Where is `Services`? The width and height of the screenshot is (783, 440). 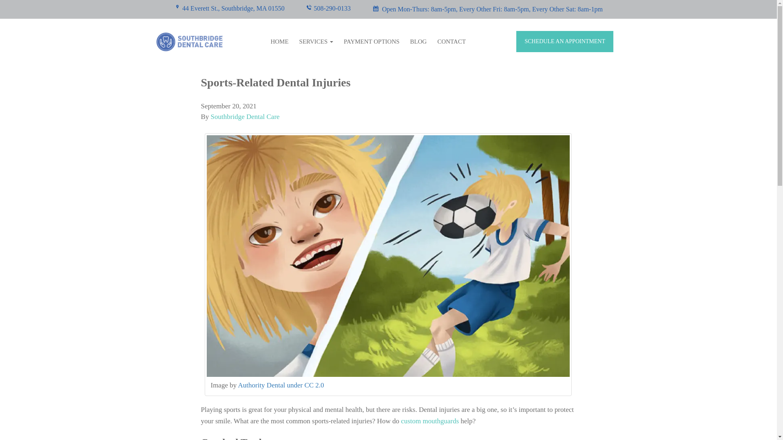 Services is located at coordinates (316, 42).